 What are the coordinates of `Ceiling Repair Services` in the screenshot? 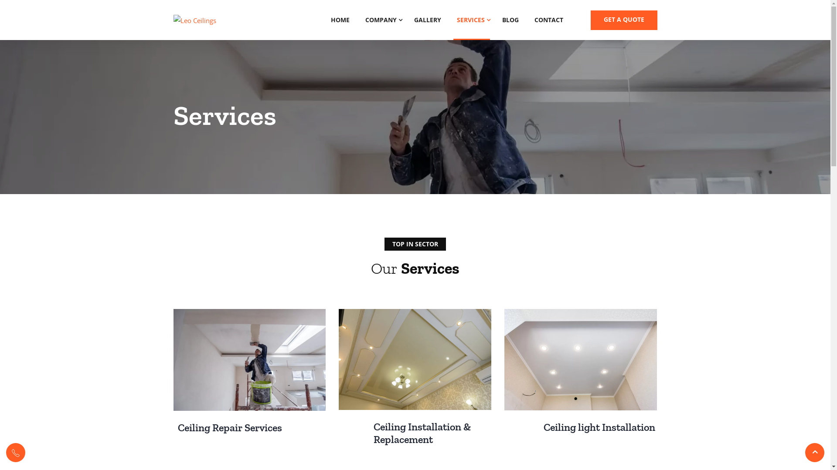 It's located at (230, 427).